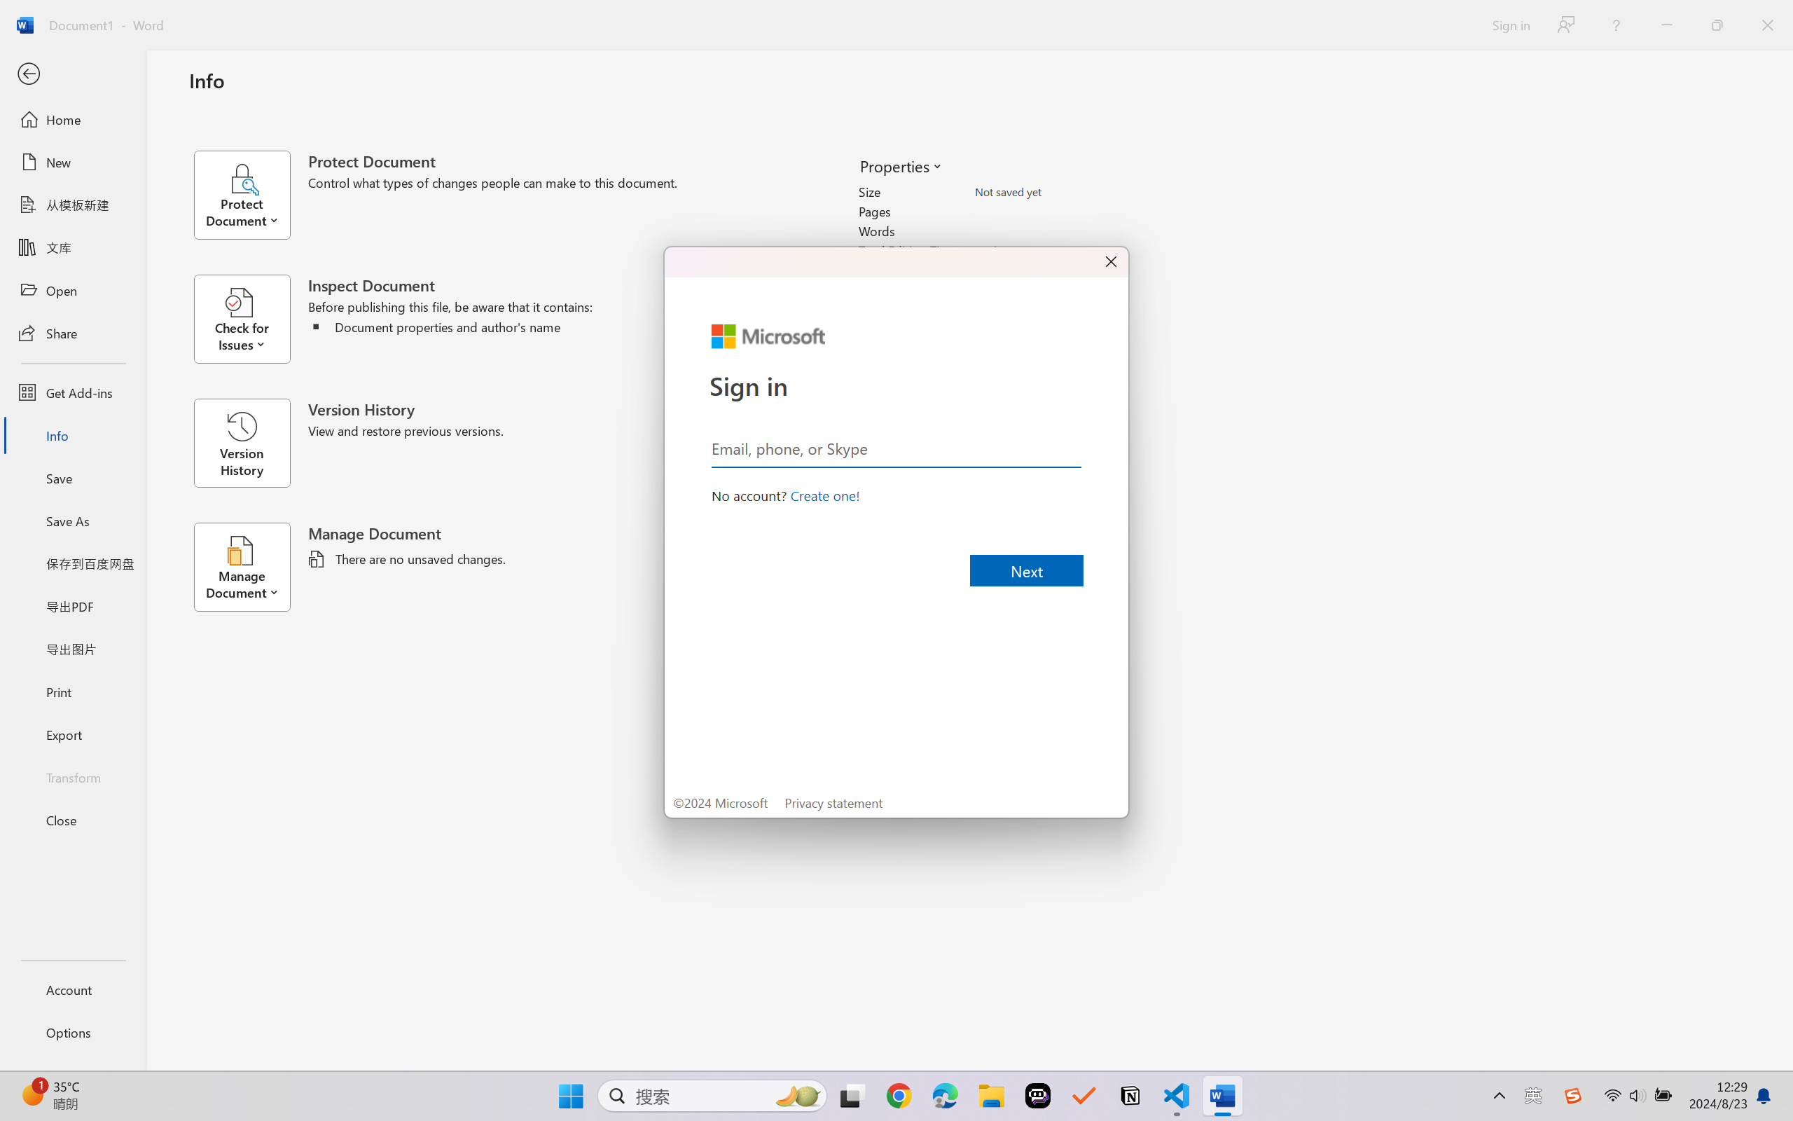 Image resolution: width=1793 pixels, height=1121 pixels. Describe the element at coordinates (900, 165) in the screenshot. I see `Properties` at that location.